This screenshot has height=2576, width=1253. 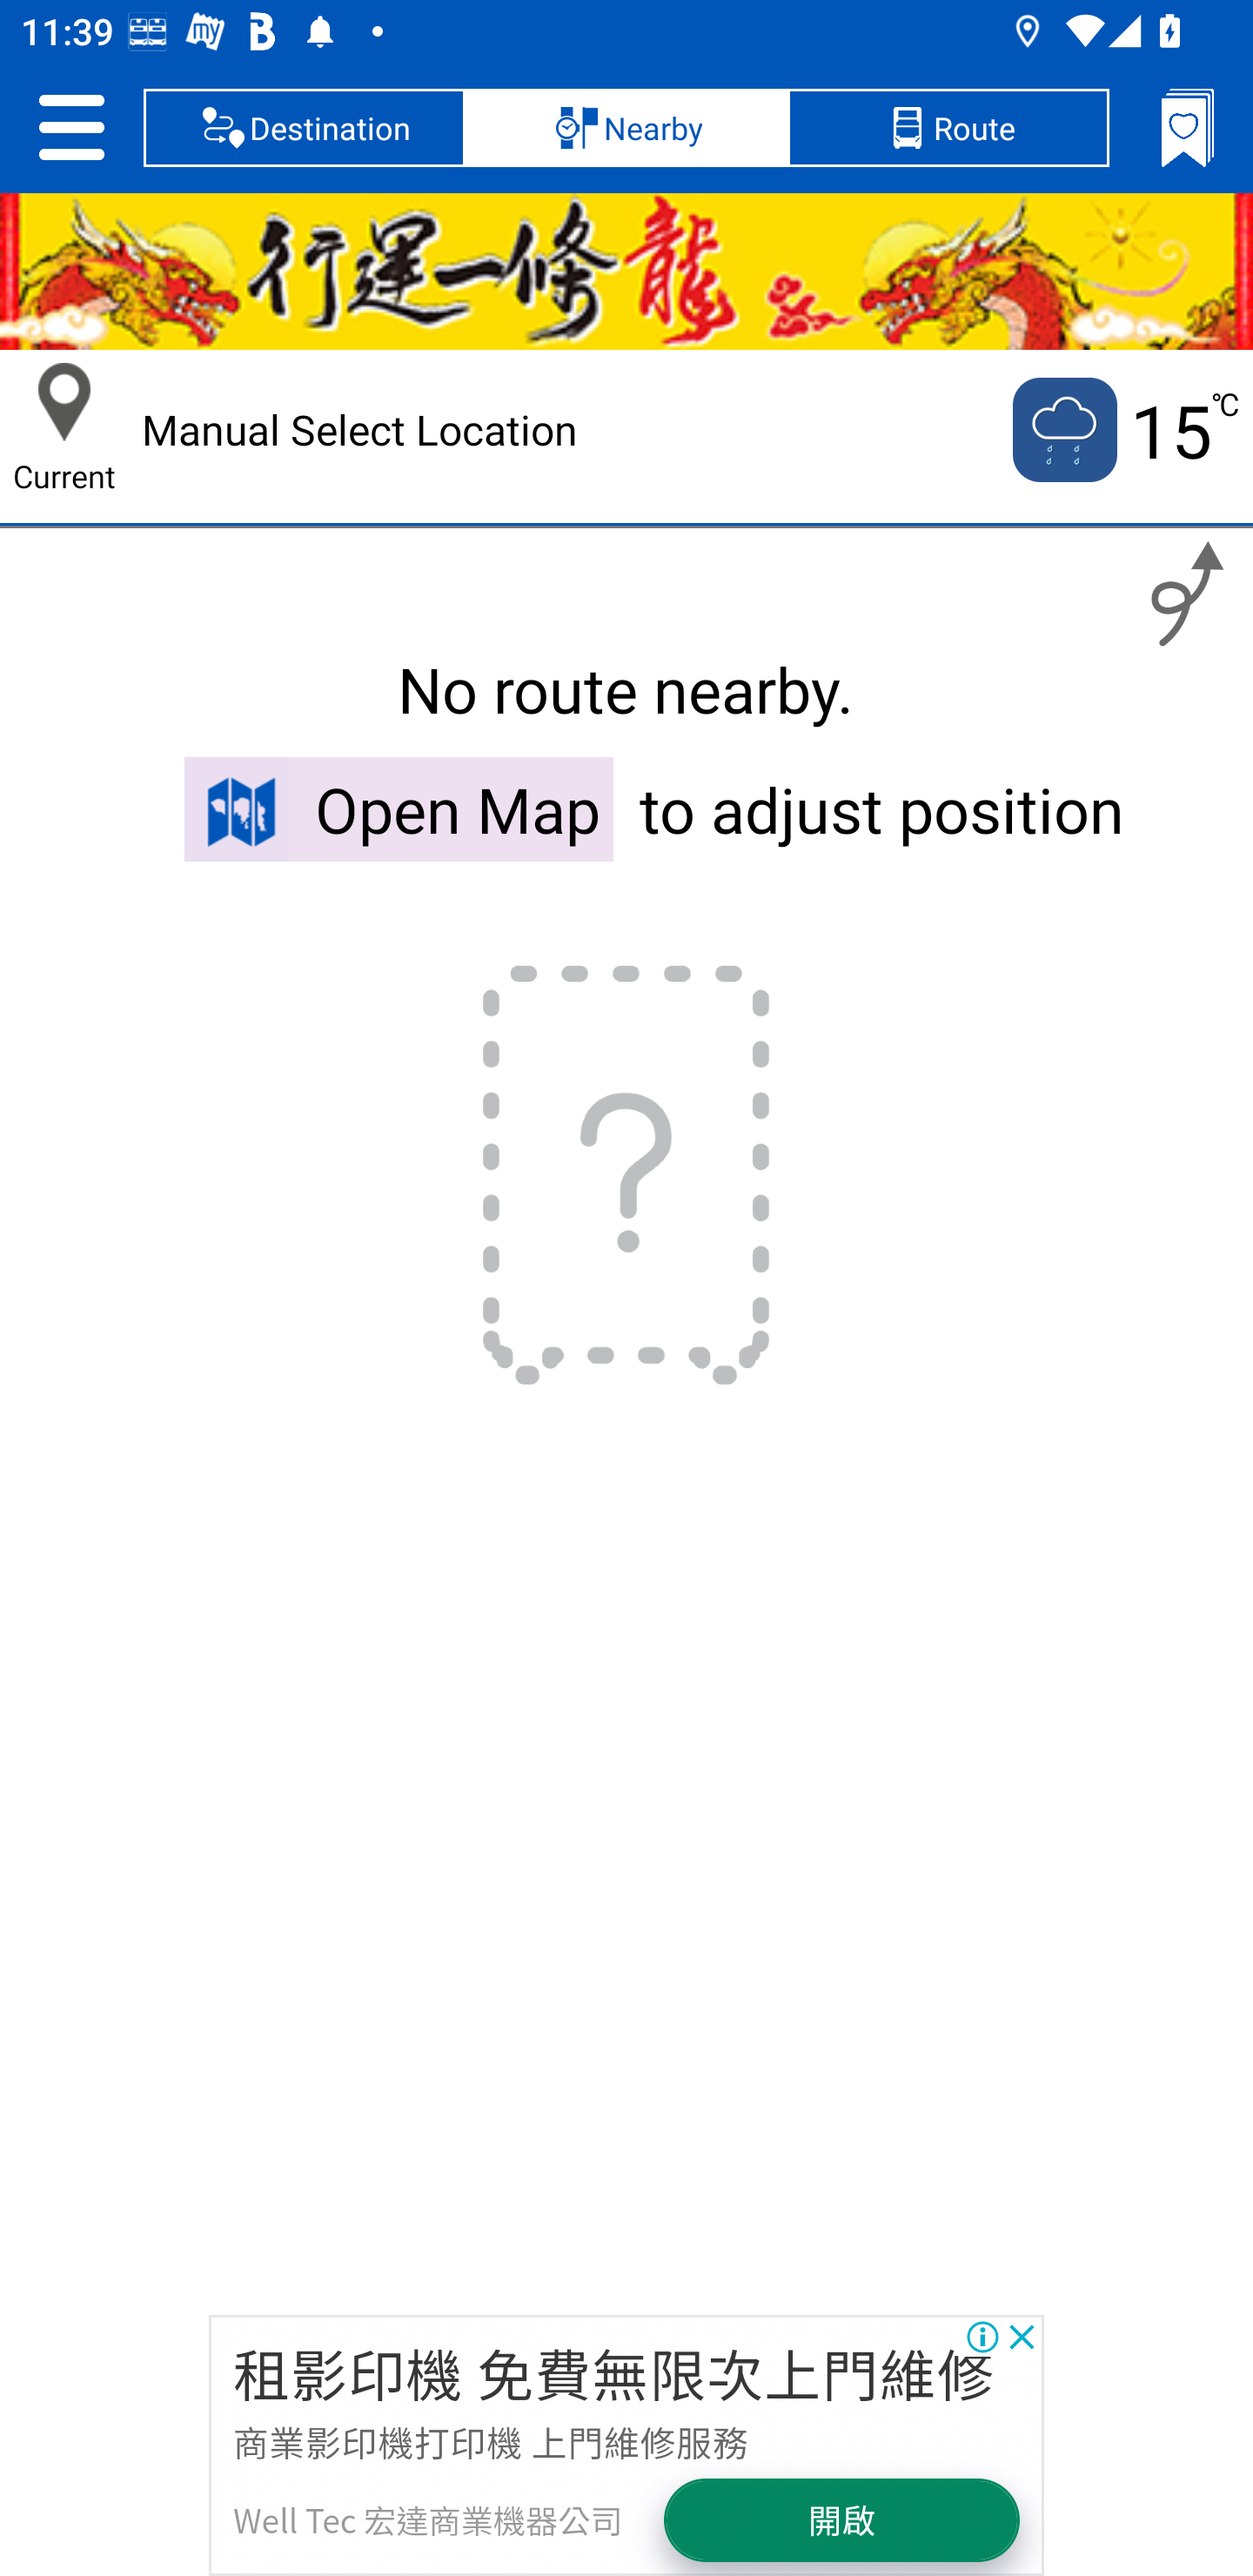 What do you see at coordinates (1123, 430) in the screenshot?
I see `Current temputure is  15  no 15 ℃` at bounding box center [1123, 430].